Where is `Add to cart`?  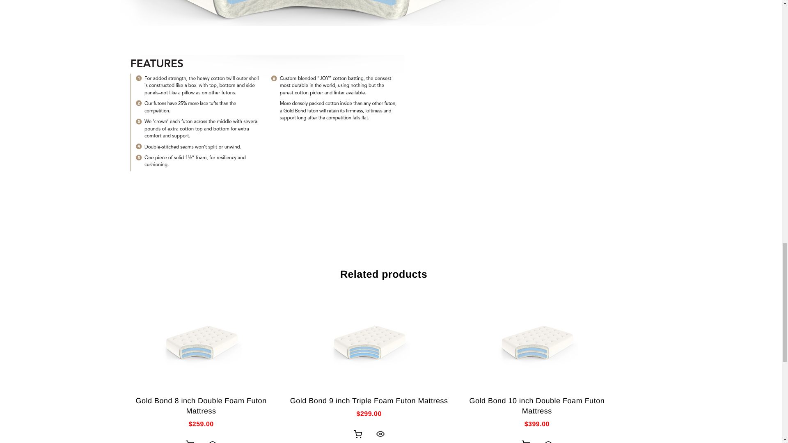
Add to cart is located at coordinates (358, 434).